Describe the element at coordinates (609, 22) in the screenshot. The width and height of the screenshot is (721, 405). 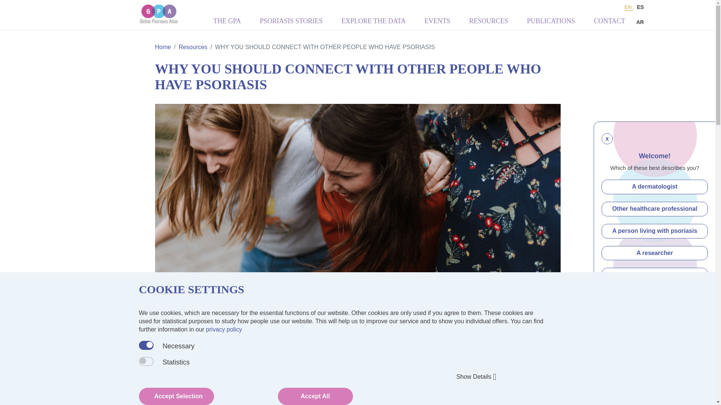
I see `CONTACT` at that location.